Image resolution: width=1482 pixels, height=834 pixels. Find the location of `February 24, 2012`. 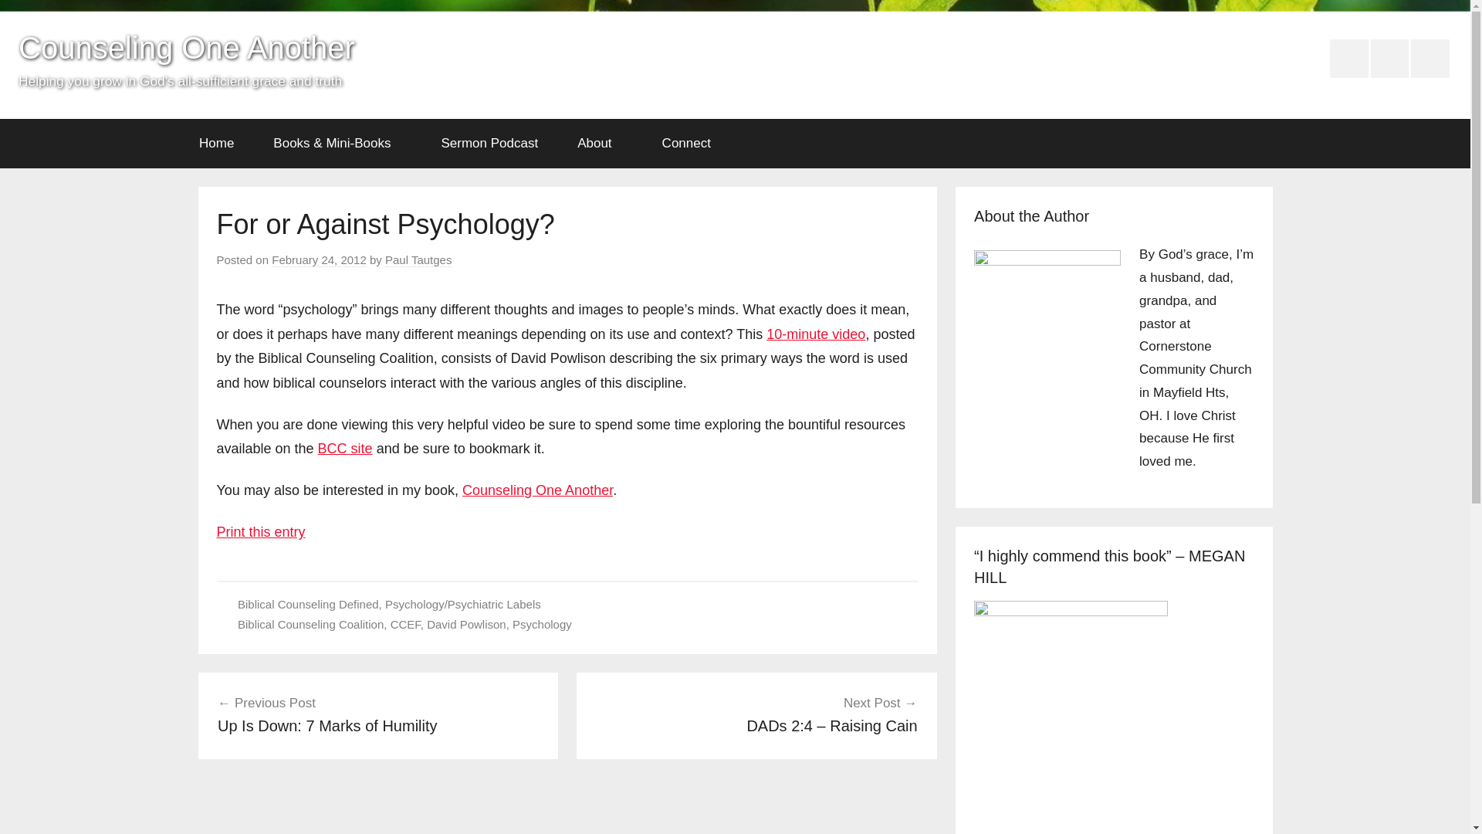

February 24, 2012 is located at coordinates (318, 259).